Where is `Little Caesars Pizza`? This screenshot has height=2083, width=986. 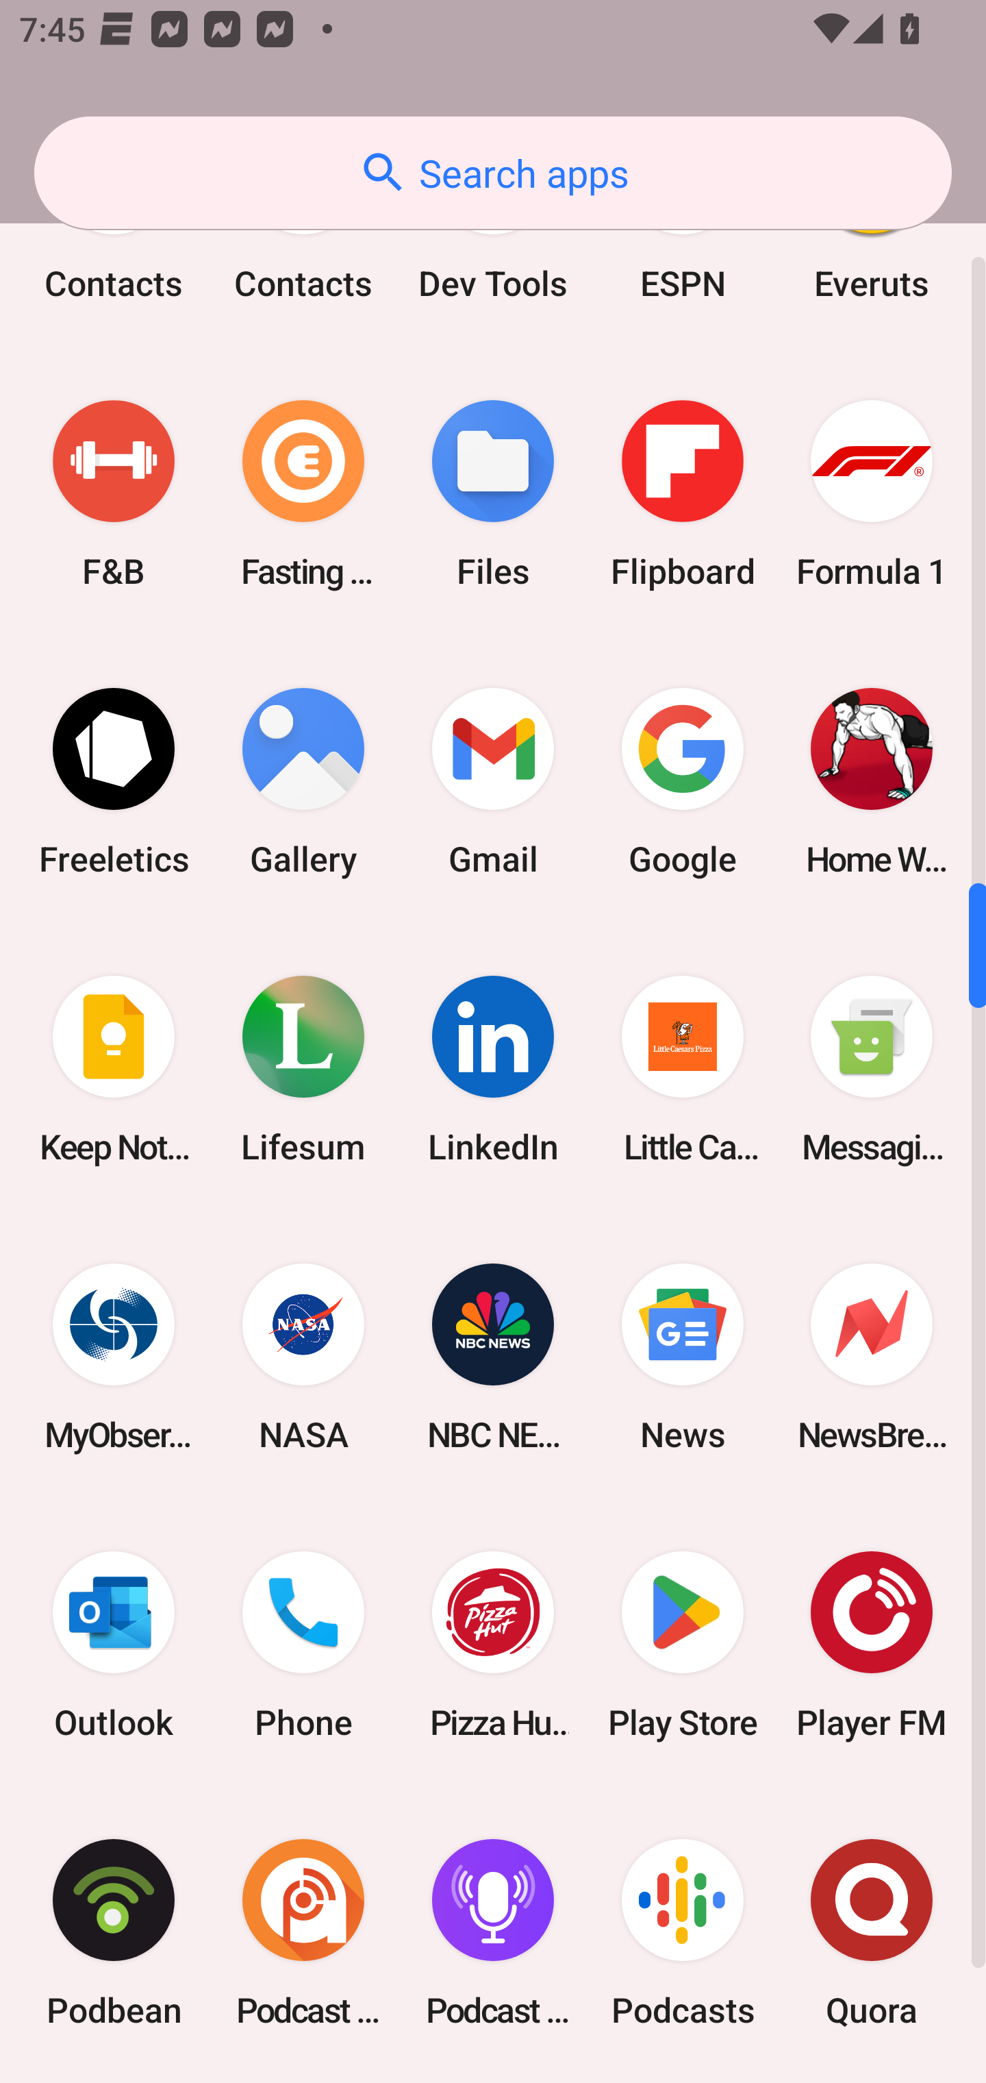 Little Caesars Pizza is located at coordinates (682, 1069).